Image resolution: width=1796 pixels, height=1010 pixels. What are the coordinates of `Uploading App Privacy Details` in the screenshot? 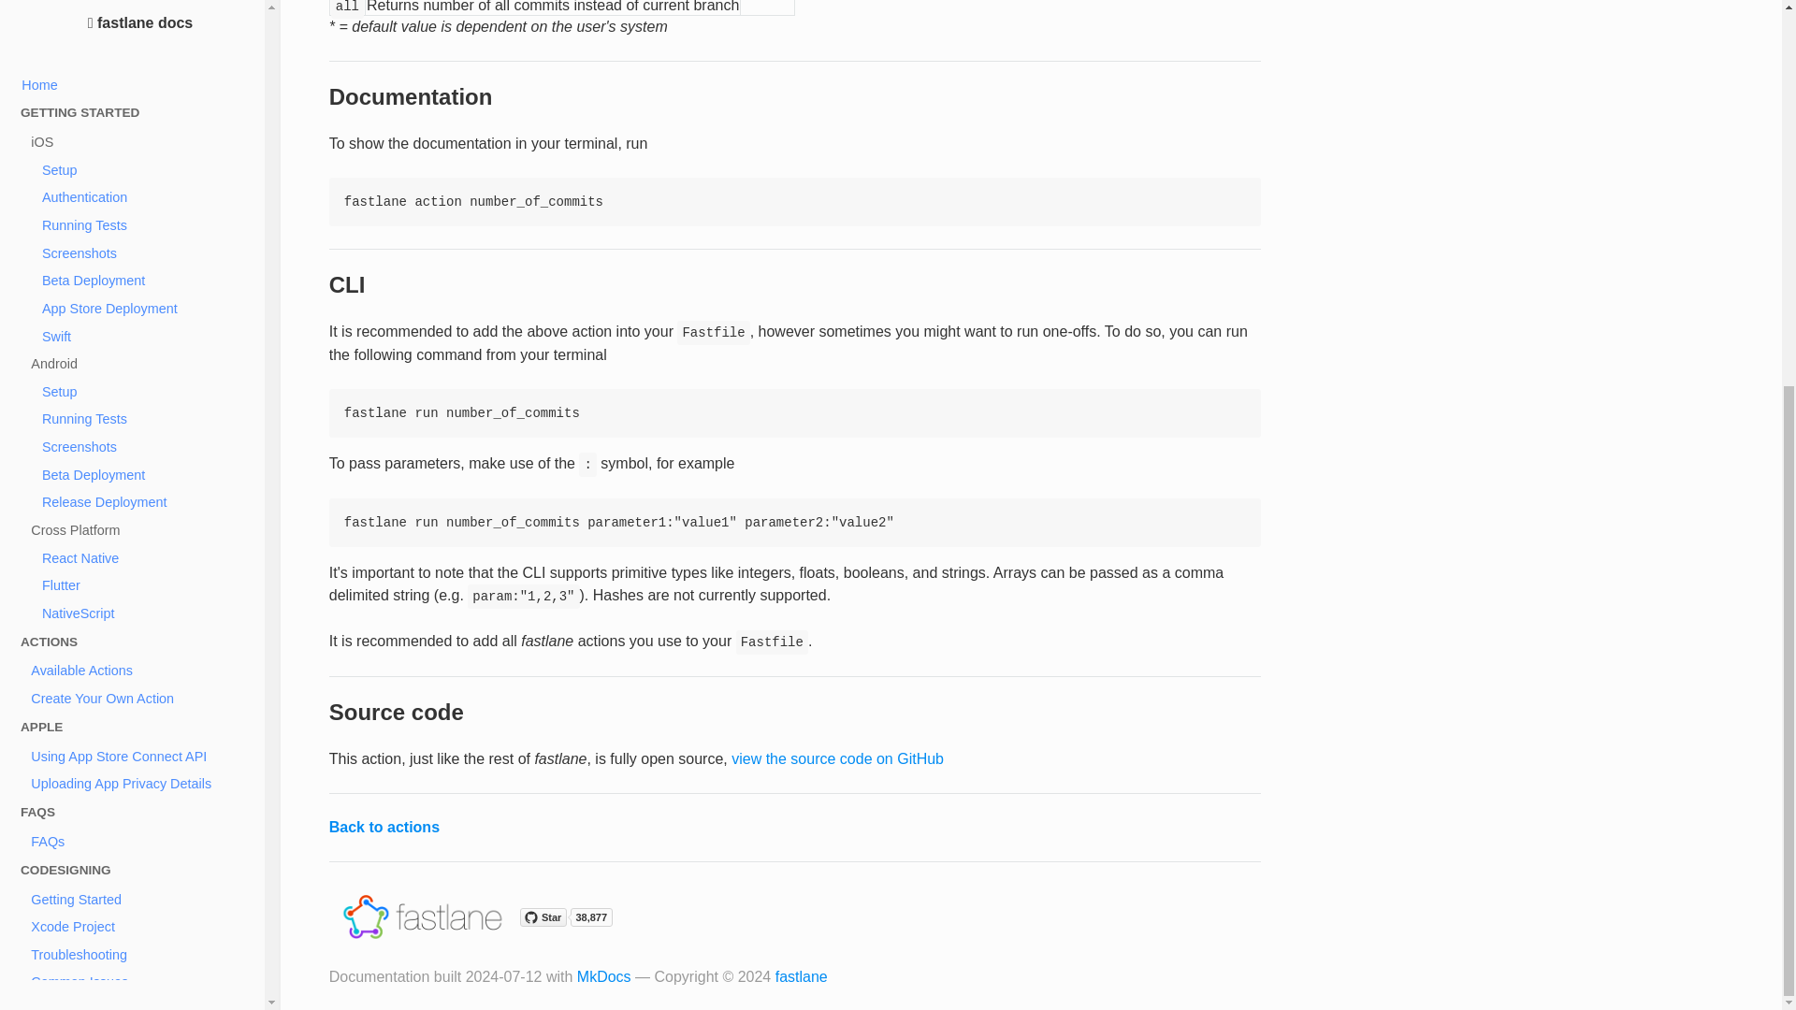 It's located at (144, 168).